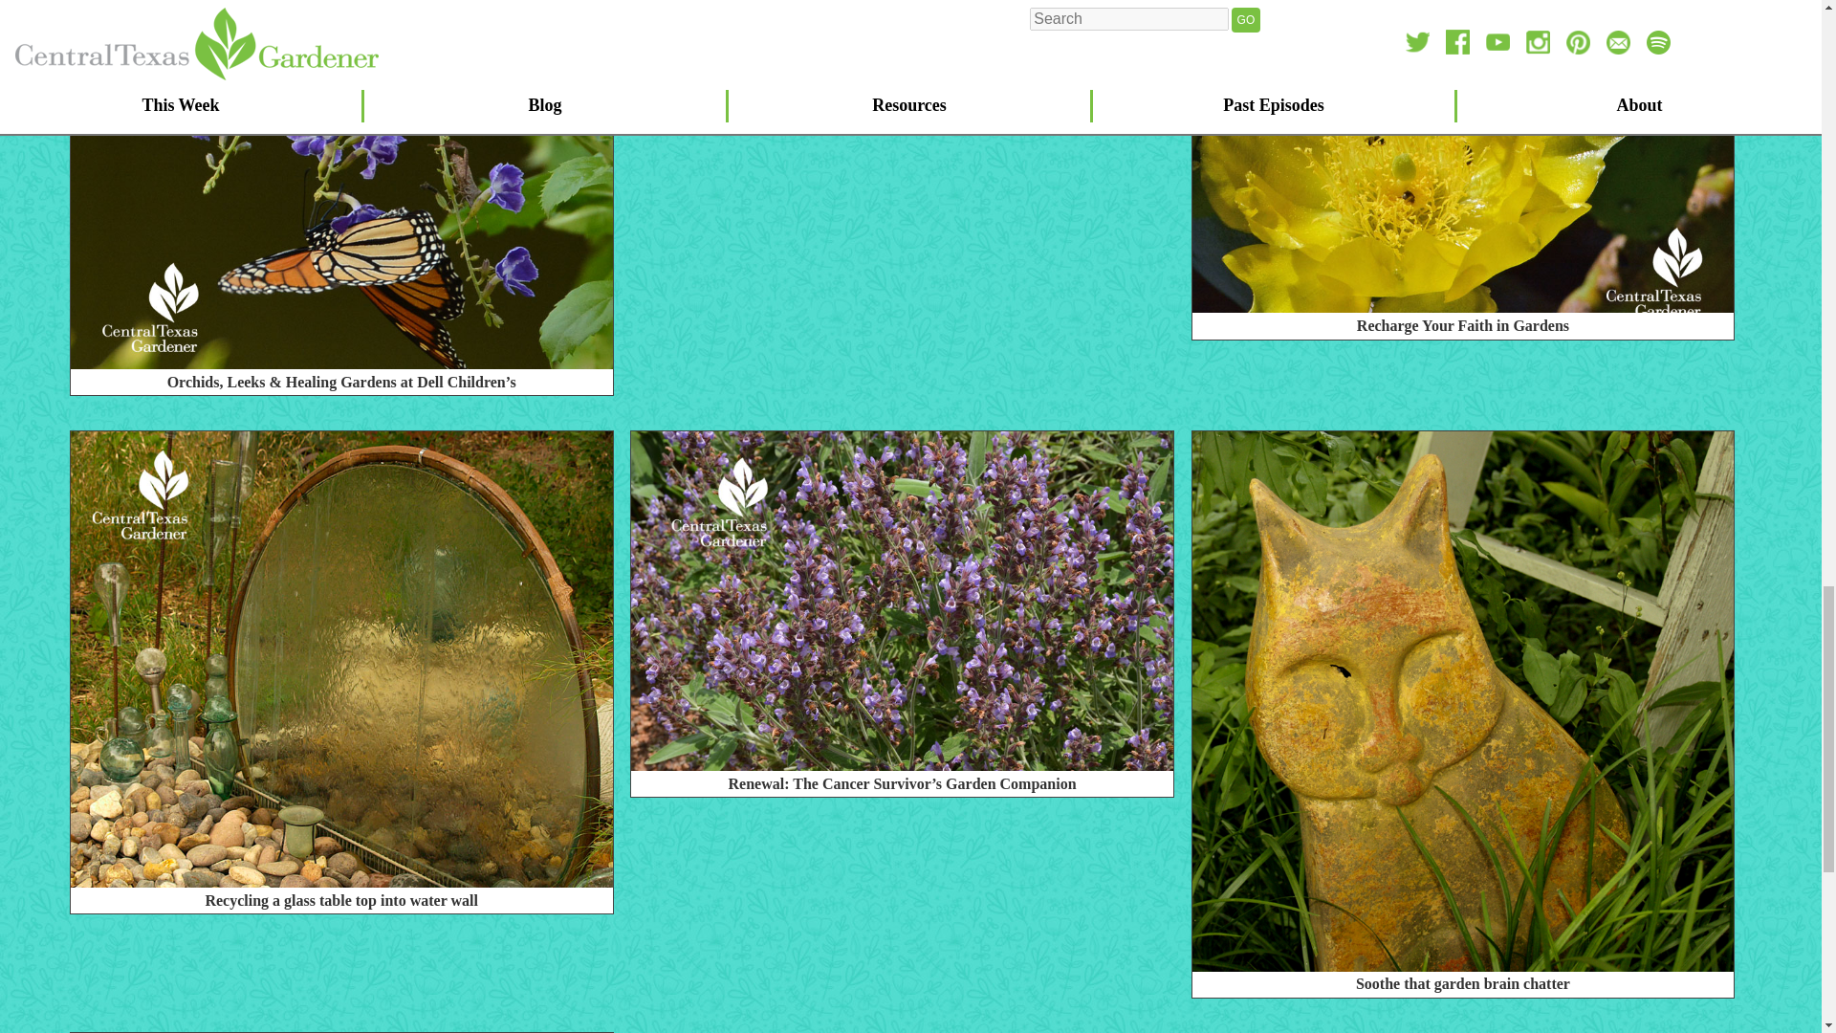  Describe the element at coordinates (1463, 330) in the screenshot. I see `Recharge Your Faith in Gardens` at that location.